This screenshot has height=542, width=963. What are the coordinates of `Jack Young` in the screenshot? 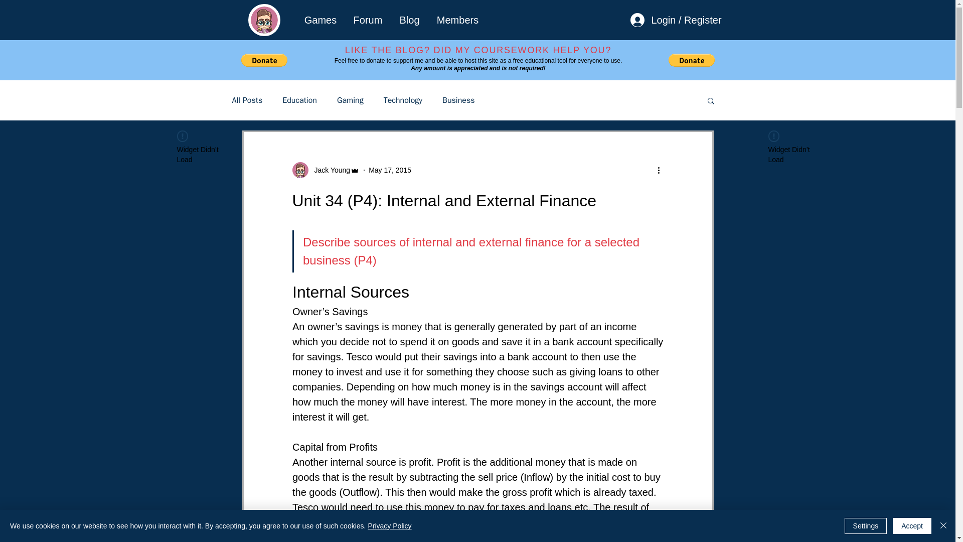 It's located at (329, 170).